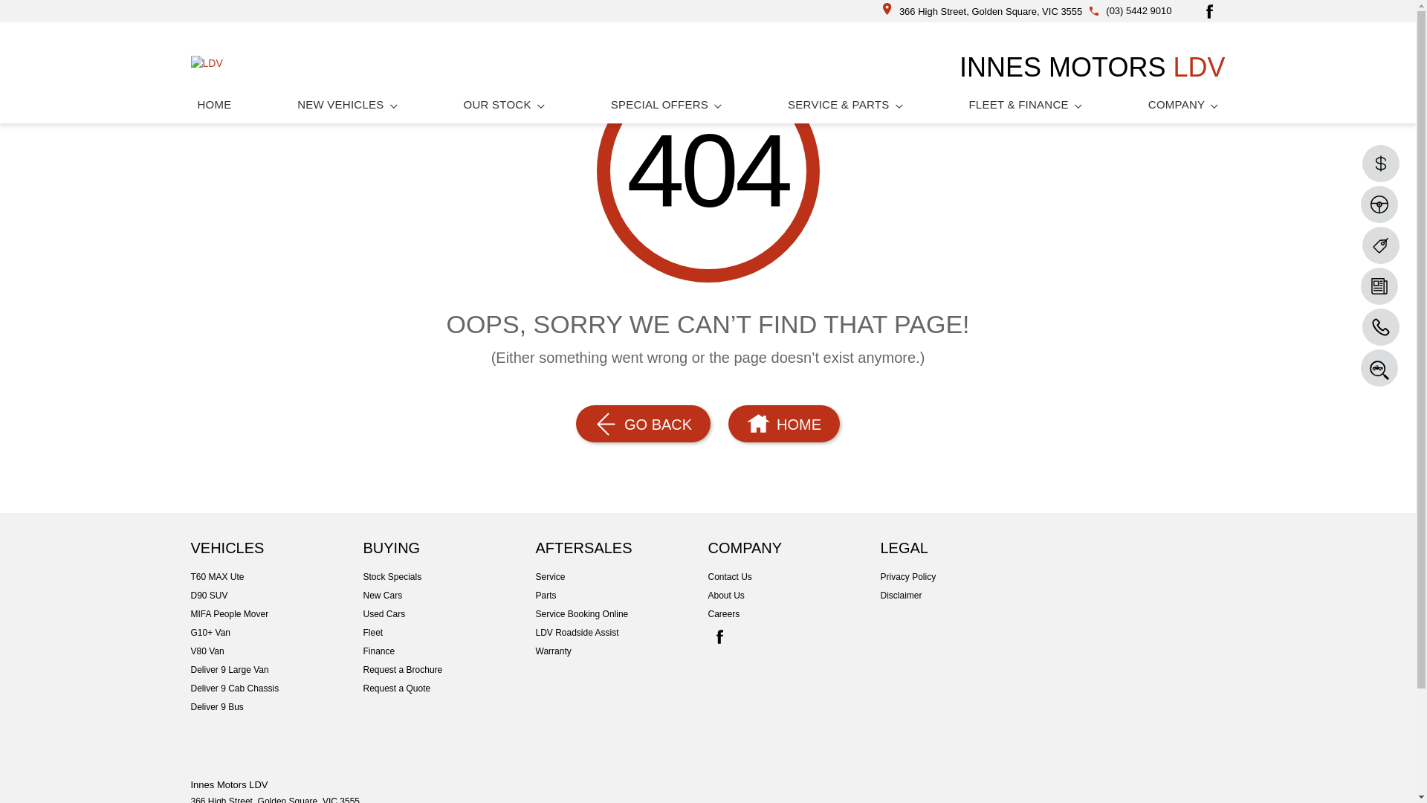 This screenshot has height=803, width=1427. Describe the element at coordinates (505, 104) in the screenshot. I see `OUR STOCK` at that location.